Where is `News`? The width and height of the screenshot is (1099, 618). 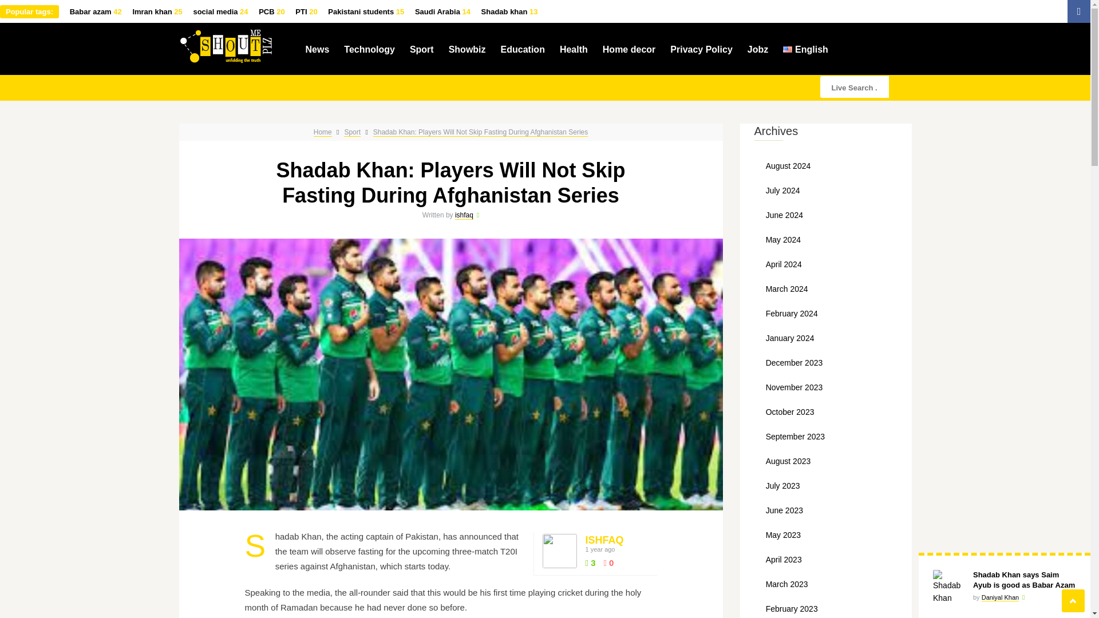
News is located at coordinates (317, 48).